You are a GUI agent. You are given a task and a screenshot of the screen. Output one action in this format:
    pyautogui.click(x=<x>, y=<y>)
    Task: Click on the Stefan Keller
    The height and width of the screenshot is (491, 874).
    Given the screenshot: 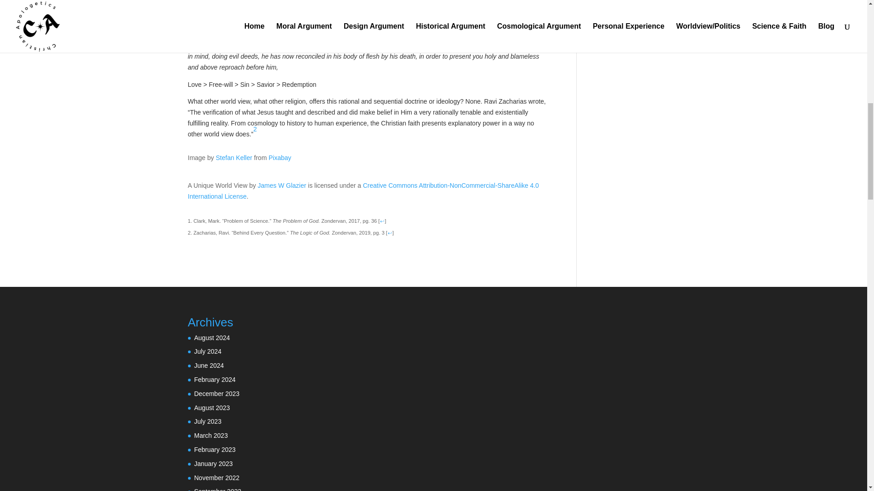 What is the action you would take?
    pyautogui.click(x=234, y=158)
    